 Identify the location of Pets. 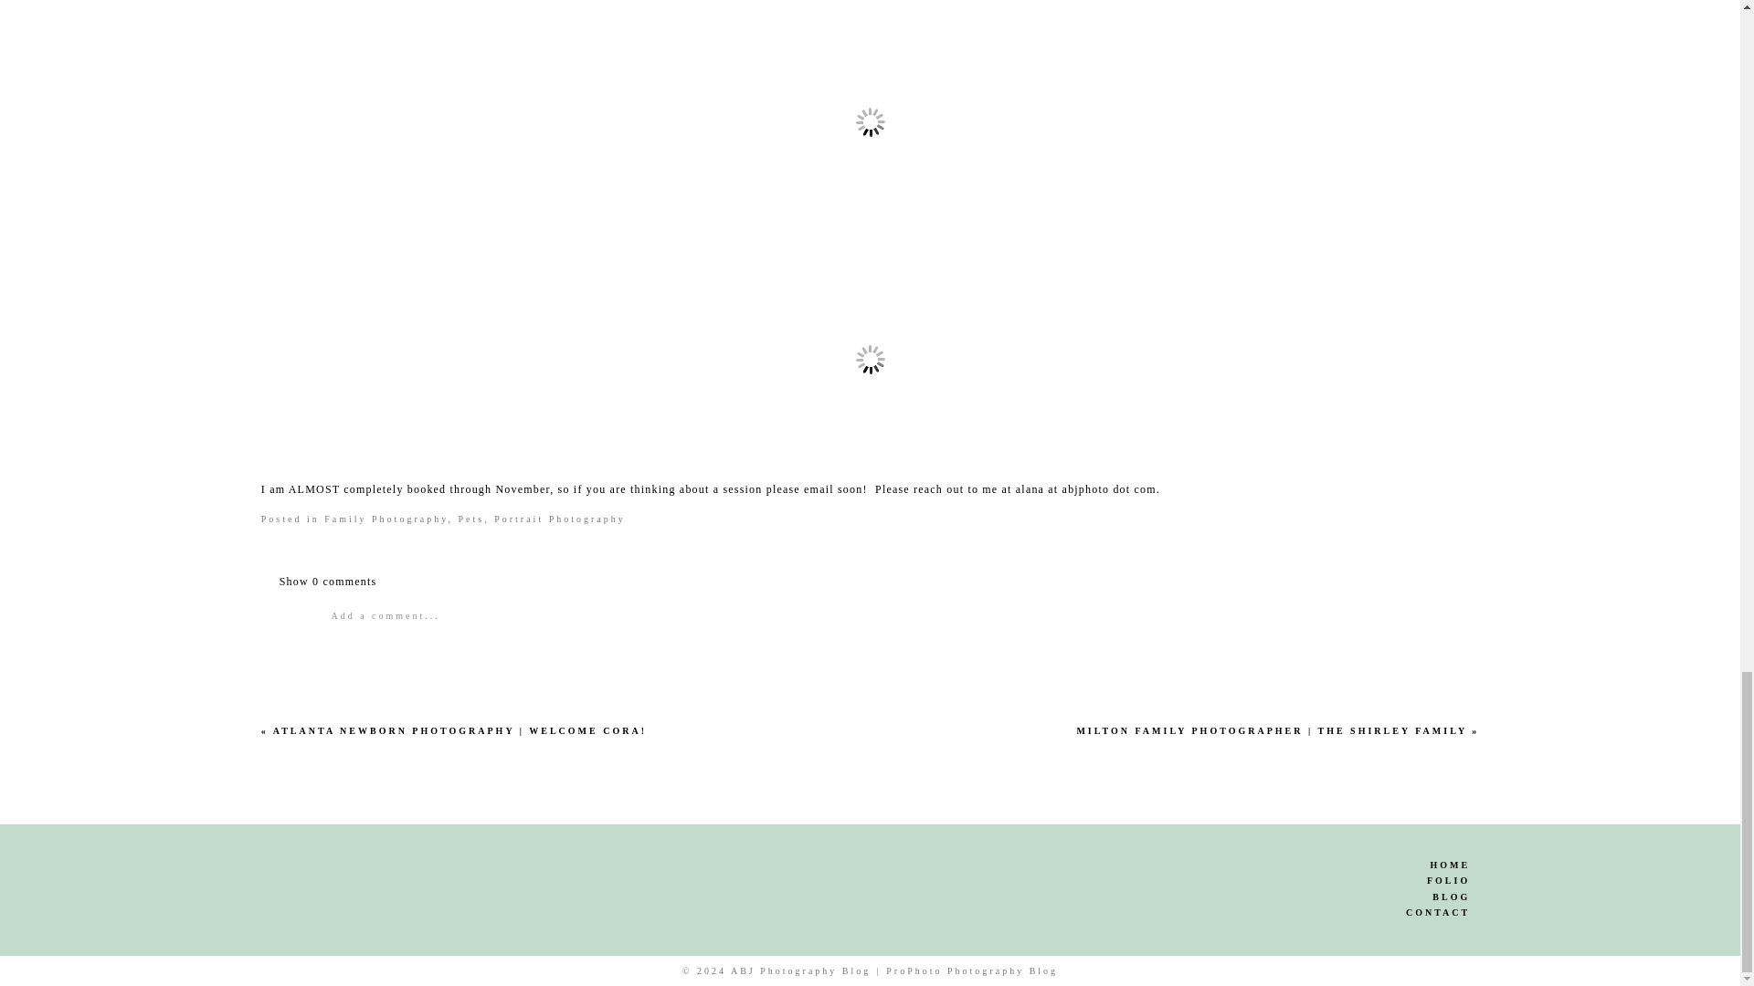
(471, 519).